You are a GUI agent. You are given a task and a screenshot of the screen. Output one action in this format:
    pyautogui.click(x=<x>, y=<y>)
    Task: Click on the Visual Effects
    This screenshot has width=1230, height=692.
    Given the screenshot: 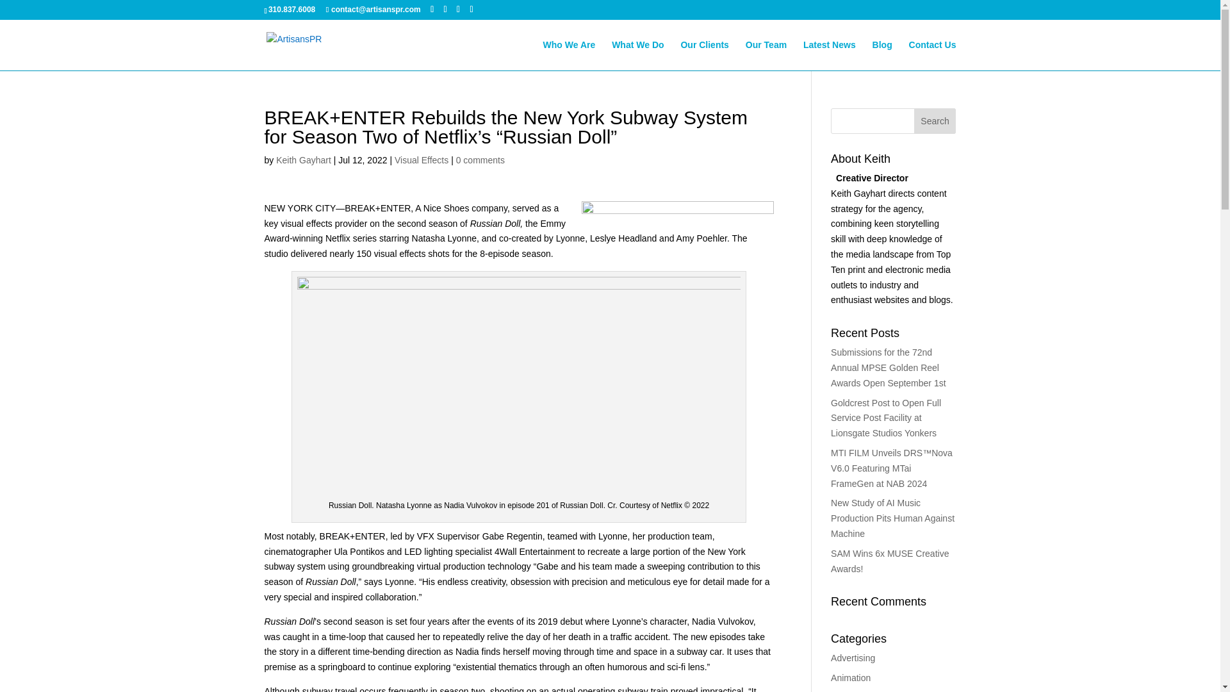 What is the action you would take?
    pyautogui.click(x=422, y=160)
    